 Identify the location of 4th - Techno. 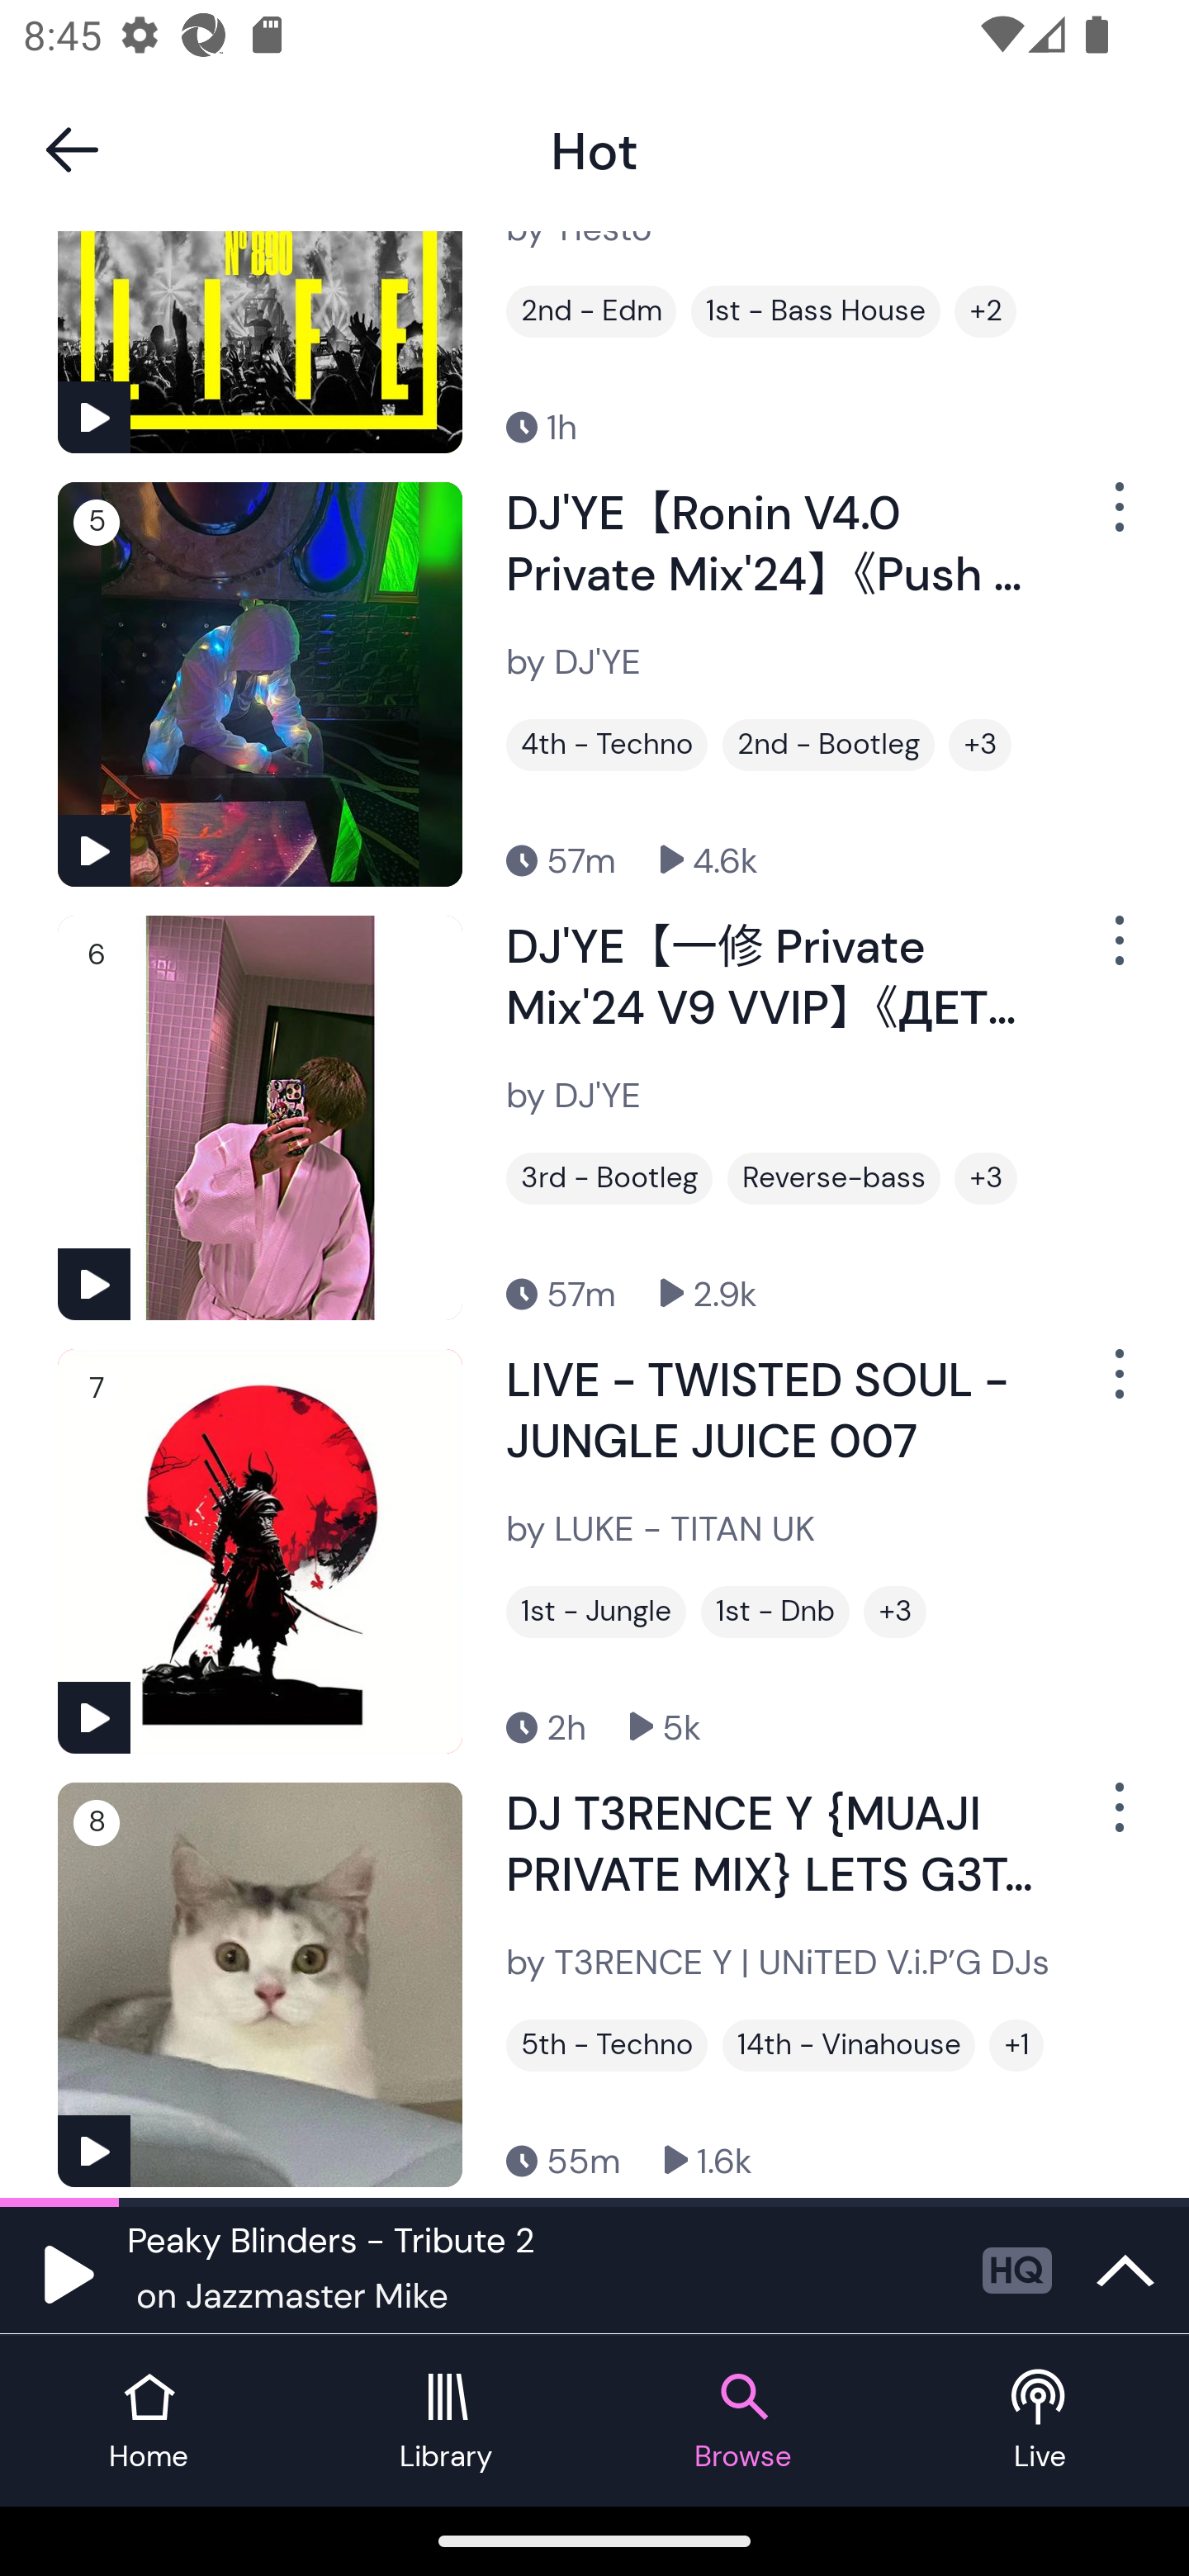
(606, 744).